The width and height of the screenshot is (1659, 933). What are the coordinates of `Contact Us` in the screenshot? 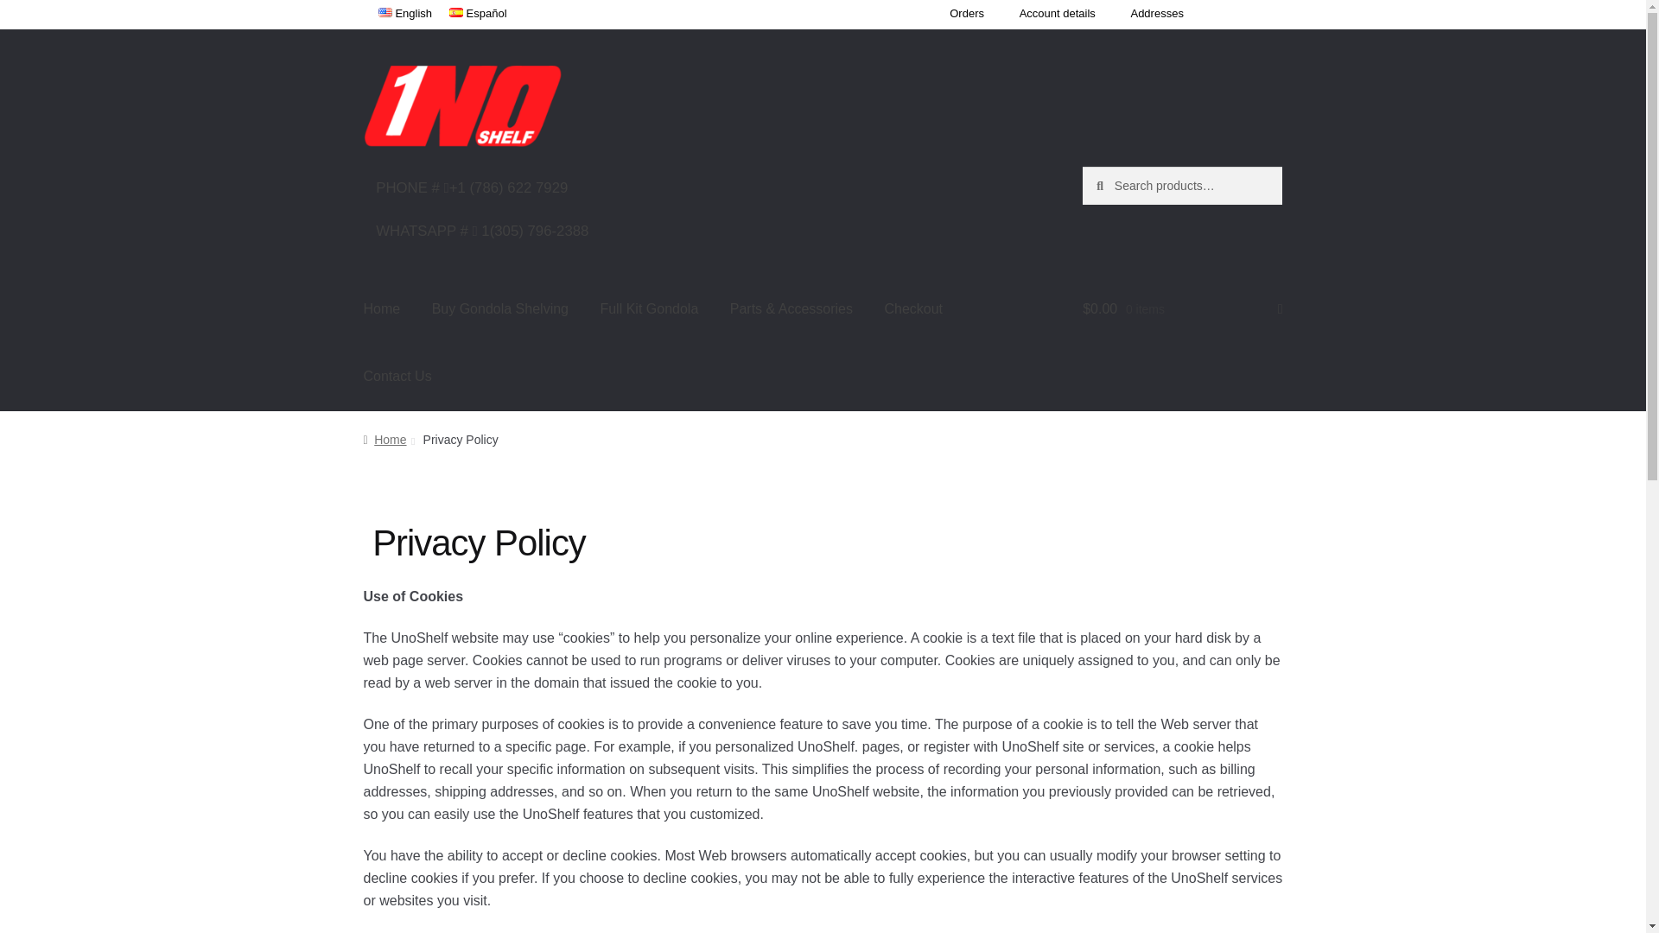 It's located at (397, 377).